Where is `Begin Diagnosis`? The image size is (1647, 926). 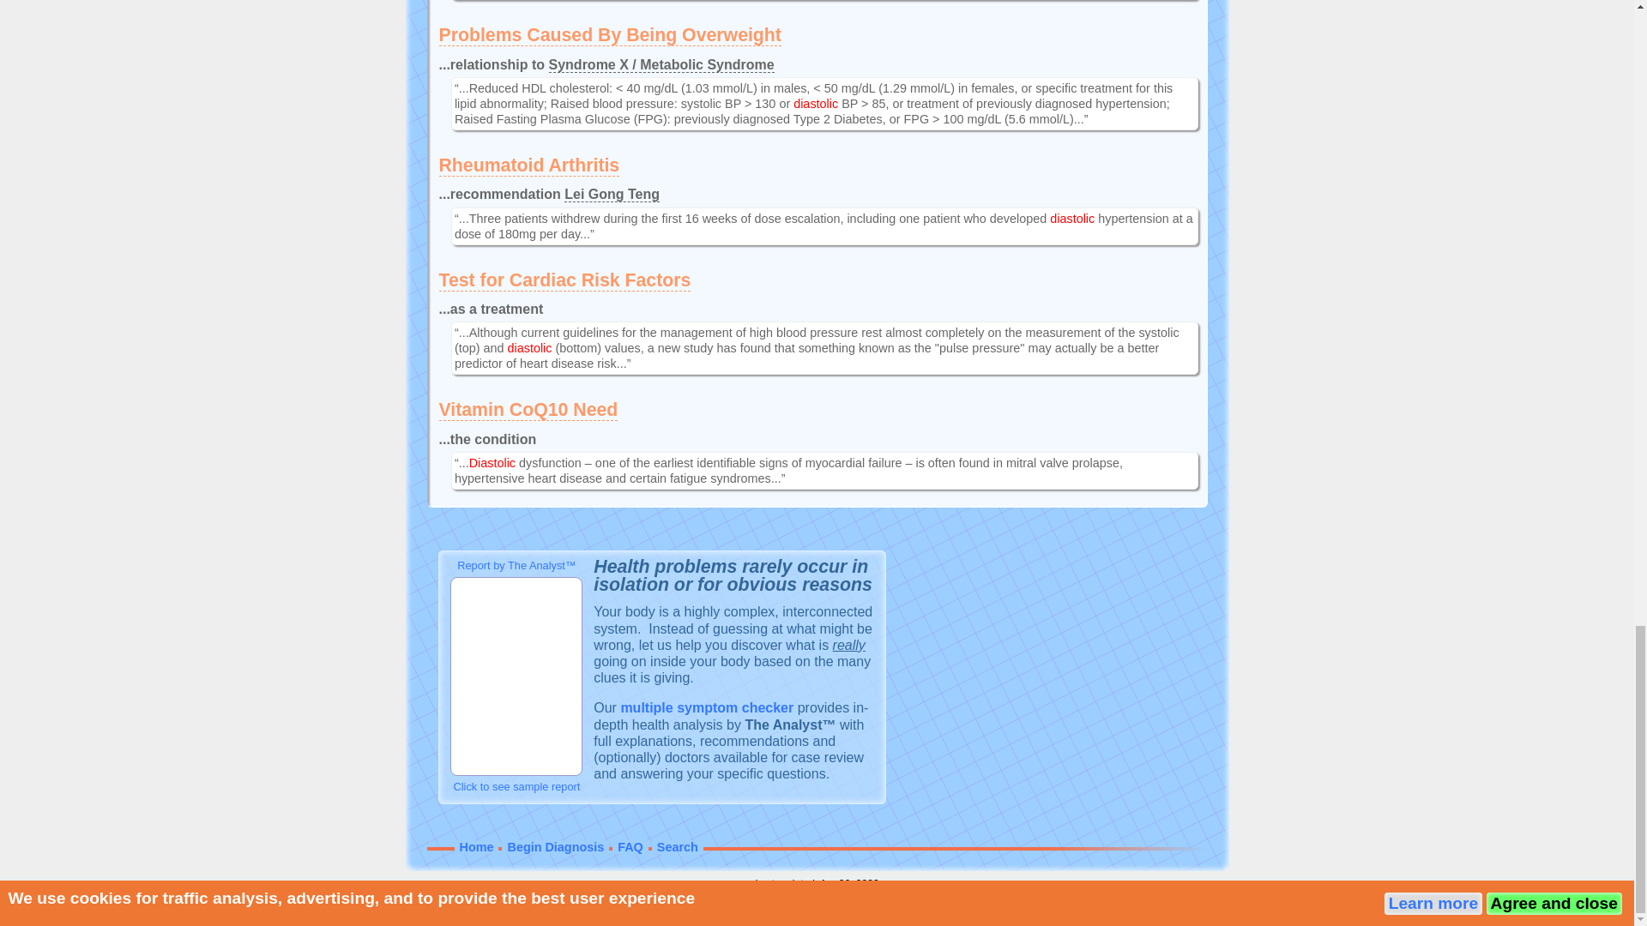
Begin Diagnosis is located at coordinates (556, 846).